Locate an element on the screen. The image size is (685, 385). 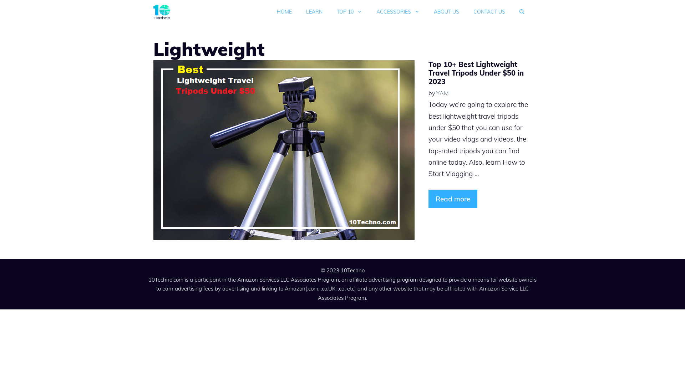
CONTACT US is located at coordinates (489, 12).